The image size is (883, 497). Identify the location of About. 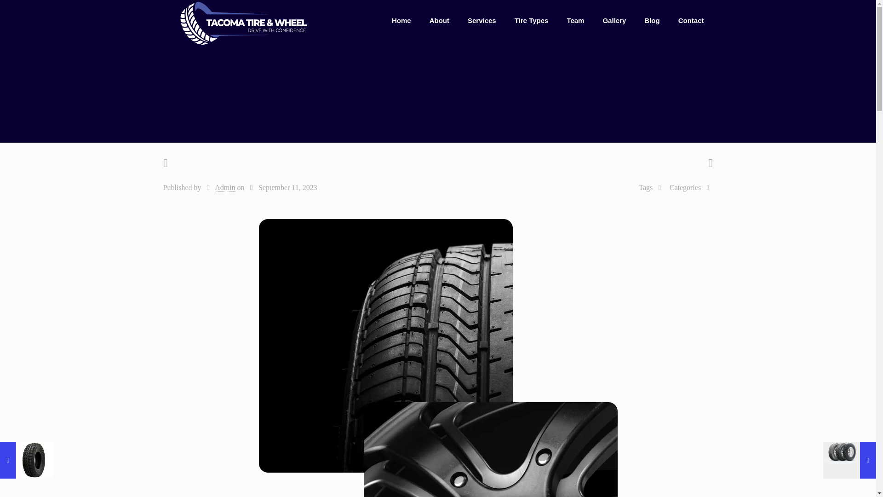
(439, 20).